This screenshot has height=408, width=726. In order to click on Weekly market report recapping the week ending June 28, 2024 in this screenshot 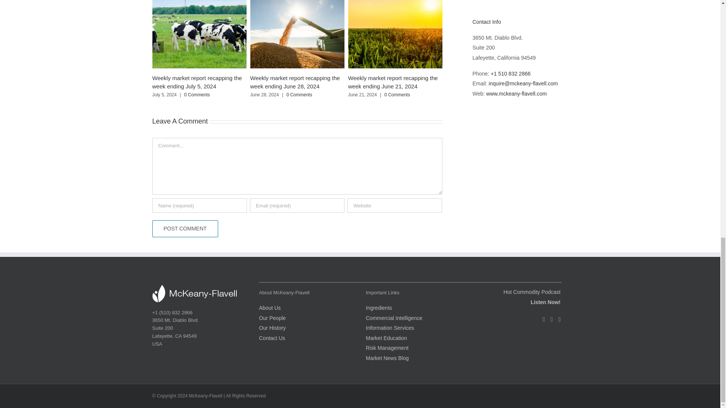, I will do `click(295, 82)`.